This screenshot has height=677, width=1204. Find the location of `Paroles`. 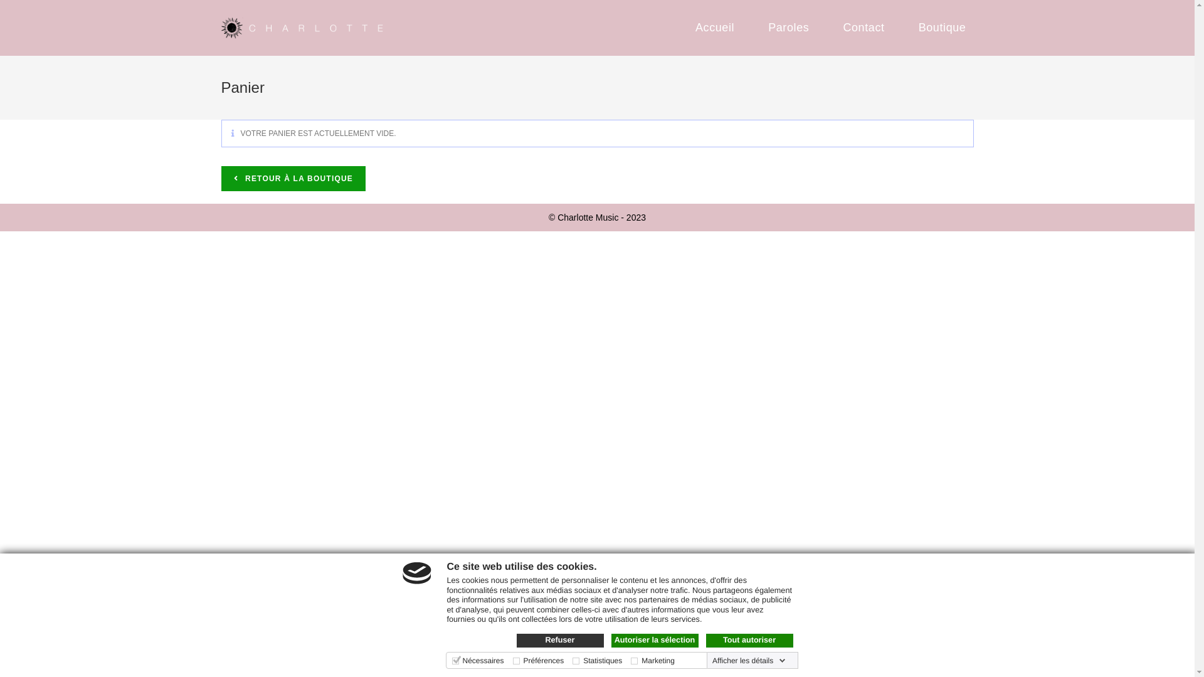

Paroles is located at coordinates (789, 28).